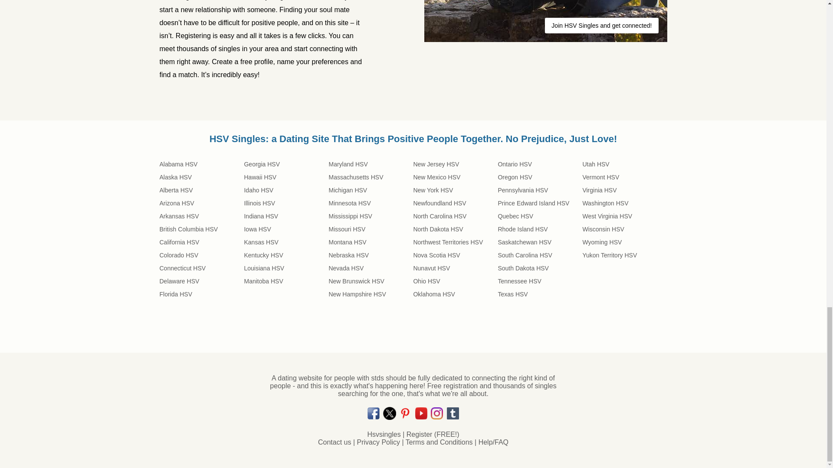  Describe the element at coordinates (200, 216) in the screenshot. I see `Arkansas HSV` at that location.